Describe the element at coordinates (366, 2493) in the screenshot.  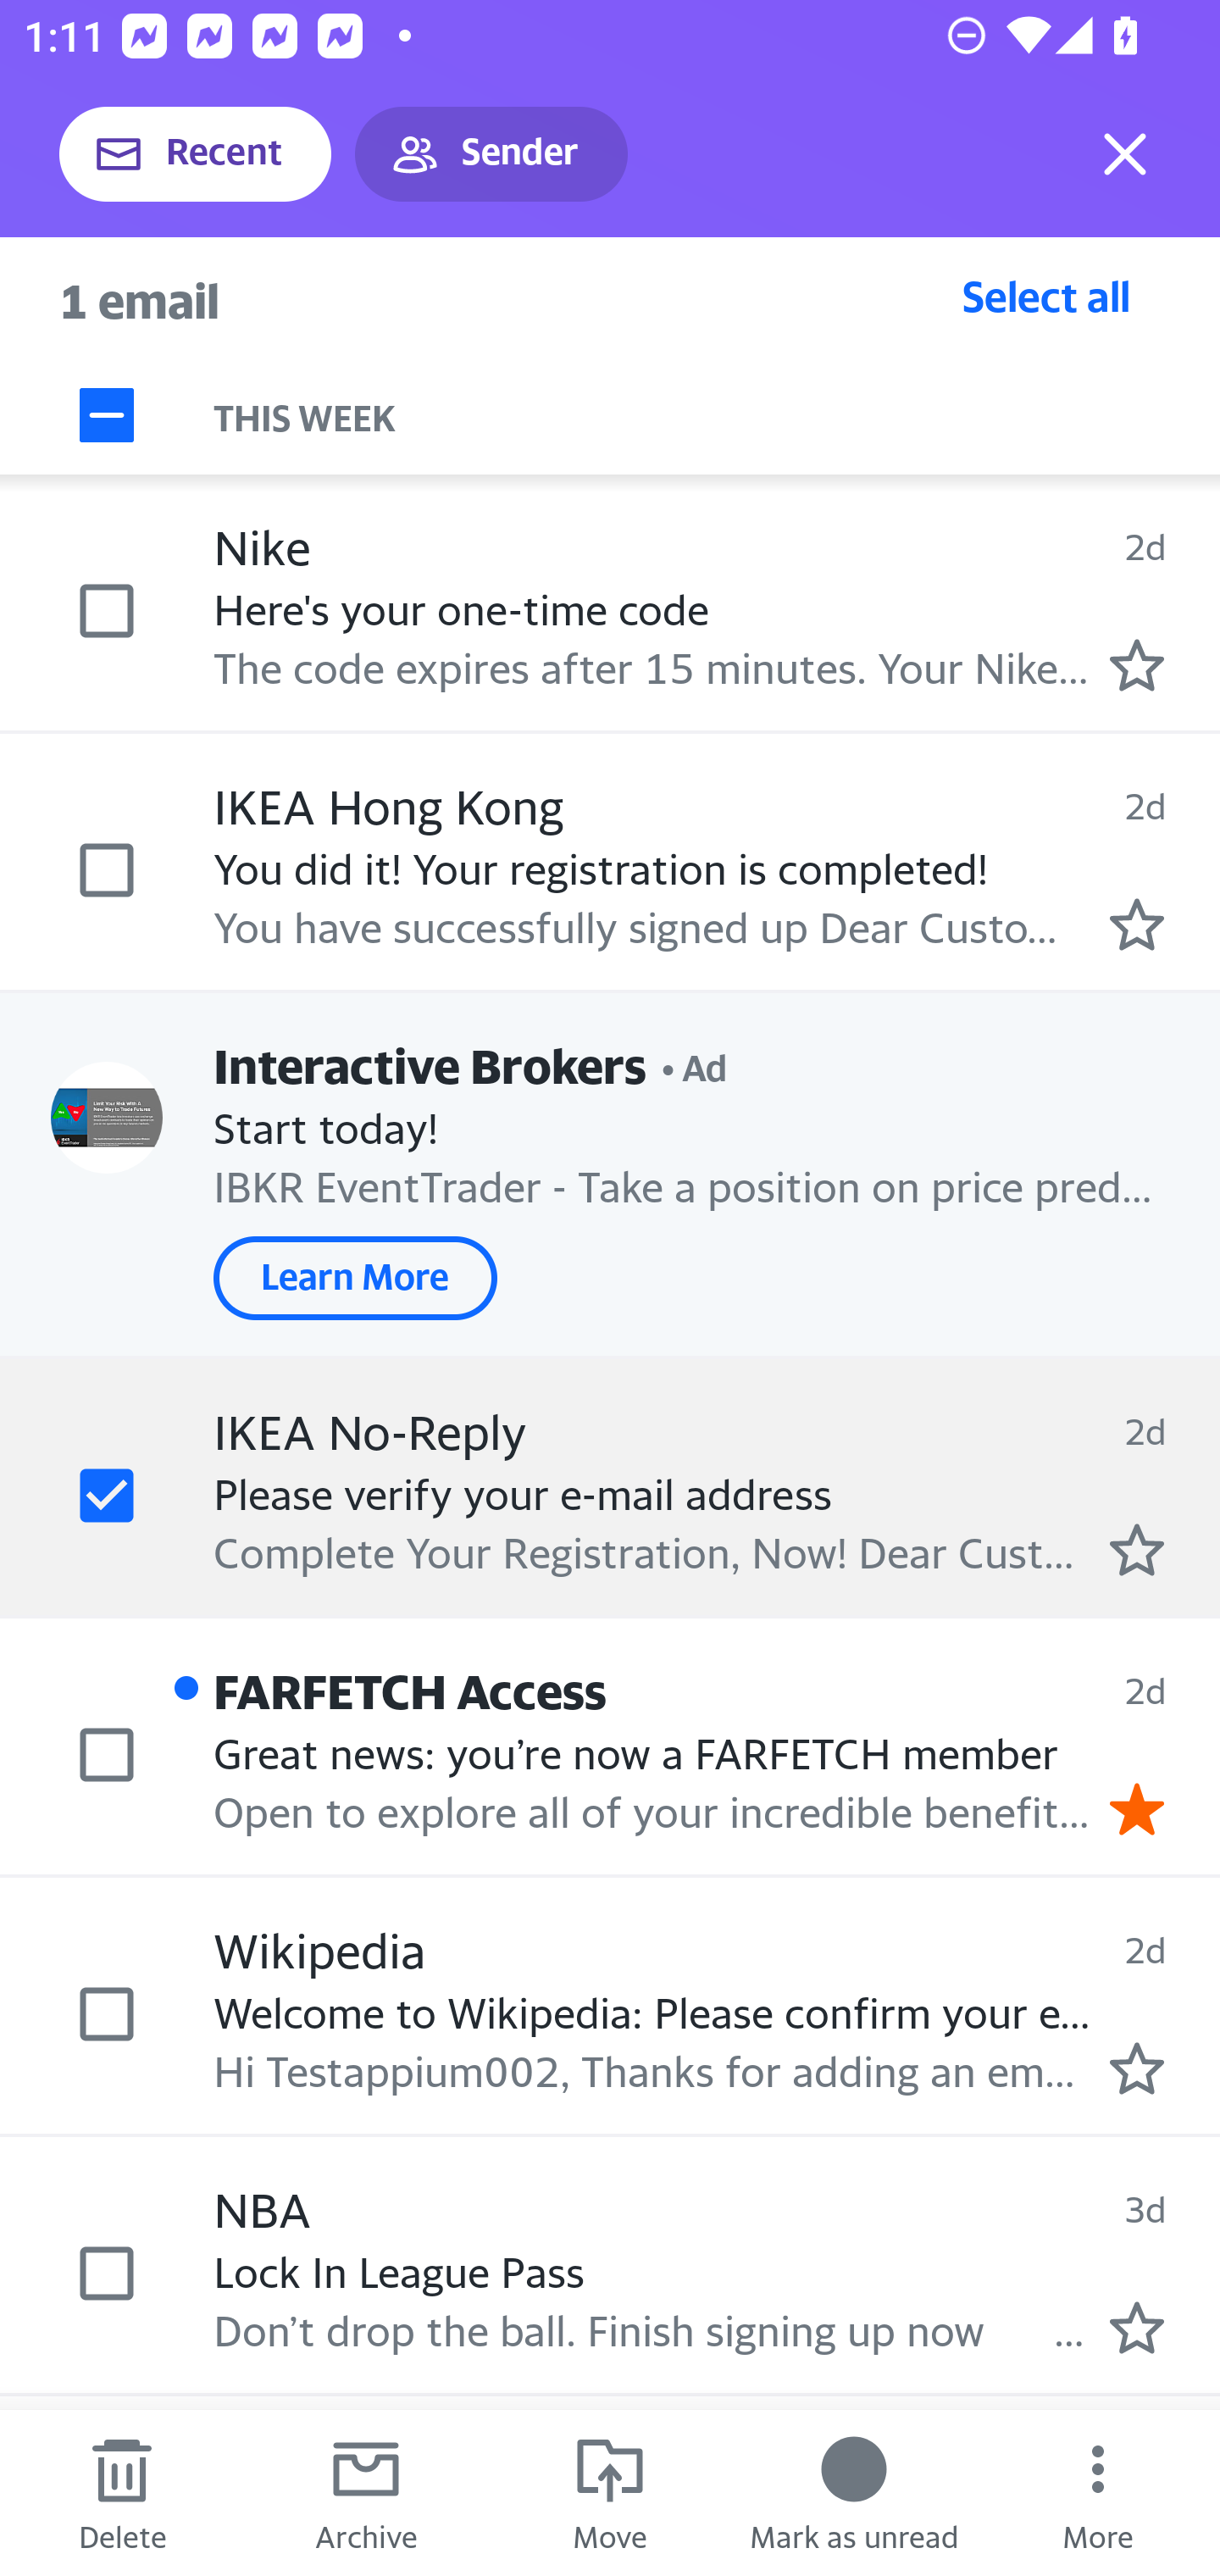
I see `Archive` at that location.